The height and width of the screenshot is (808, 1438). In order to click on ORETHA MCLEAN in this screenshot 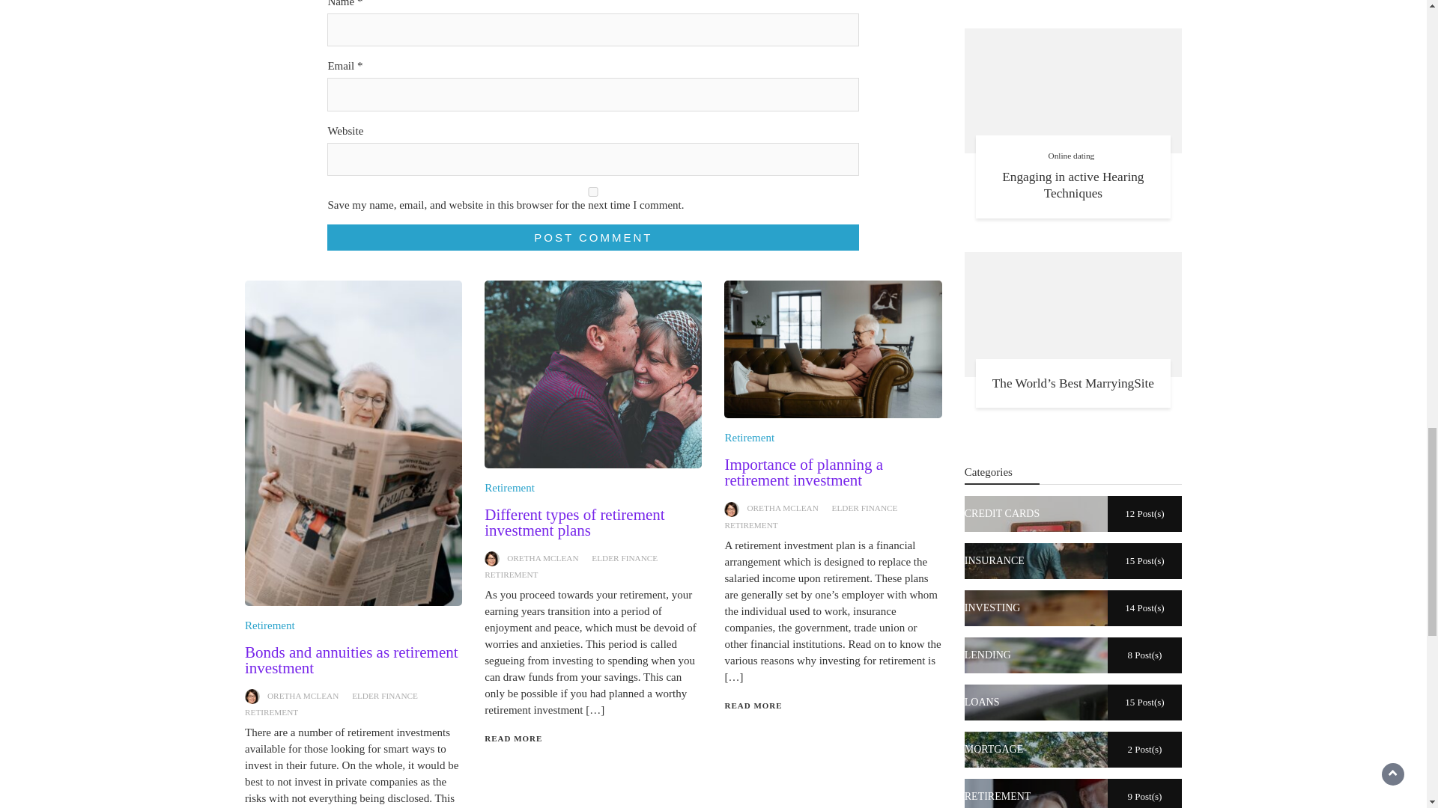, I will do `click(542, 557)`.